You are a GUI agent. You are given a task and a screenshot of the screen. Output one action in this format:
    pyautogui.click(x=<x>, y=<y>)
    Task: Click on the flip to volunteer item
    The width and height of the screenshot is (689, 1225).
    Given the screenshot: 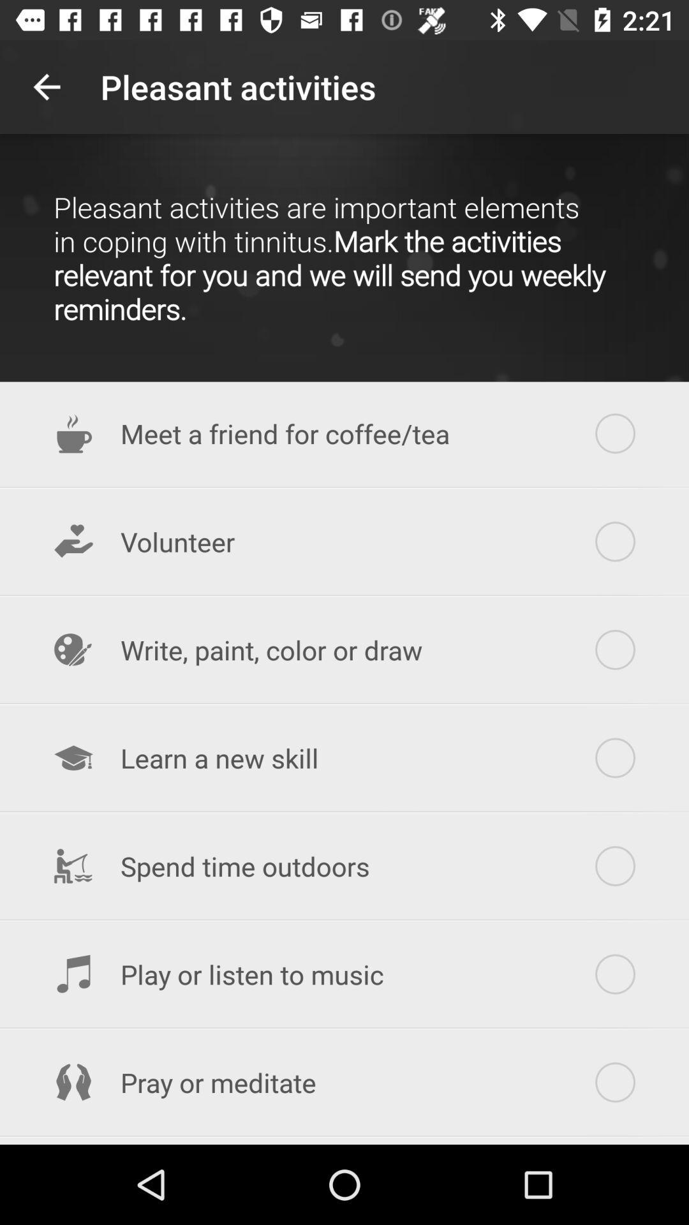 What is the action you would take?
    pyautogui.click(x=344, y=542)
    